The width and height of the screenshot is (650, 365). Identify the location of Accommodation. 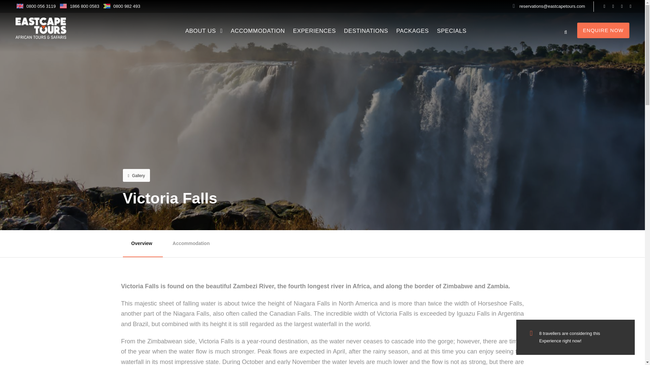
(191, 244).